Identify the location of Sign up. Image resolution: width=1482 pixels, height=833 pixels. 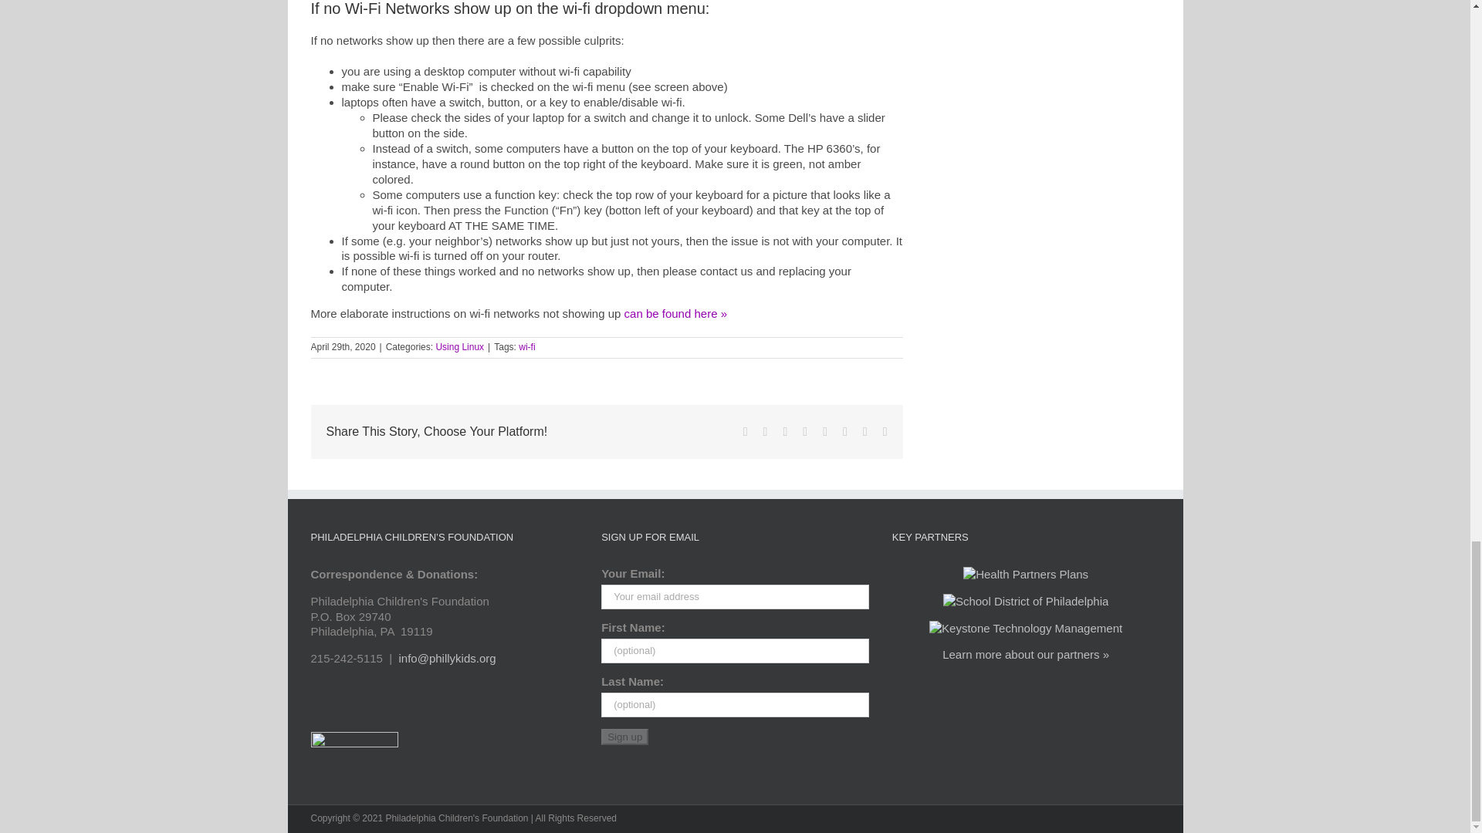
(625, 737).